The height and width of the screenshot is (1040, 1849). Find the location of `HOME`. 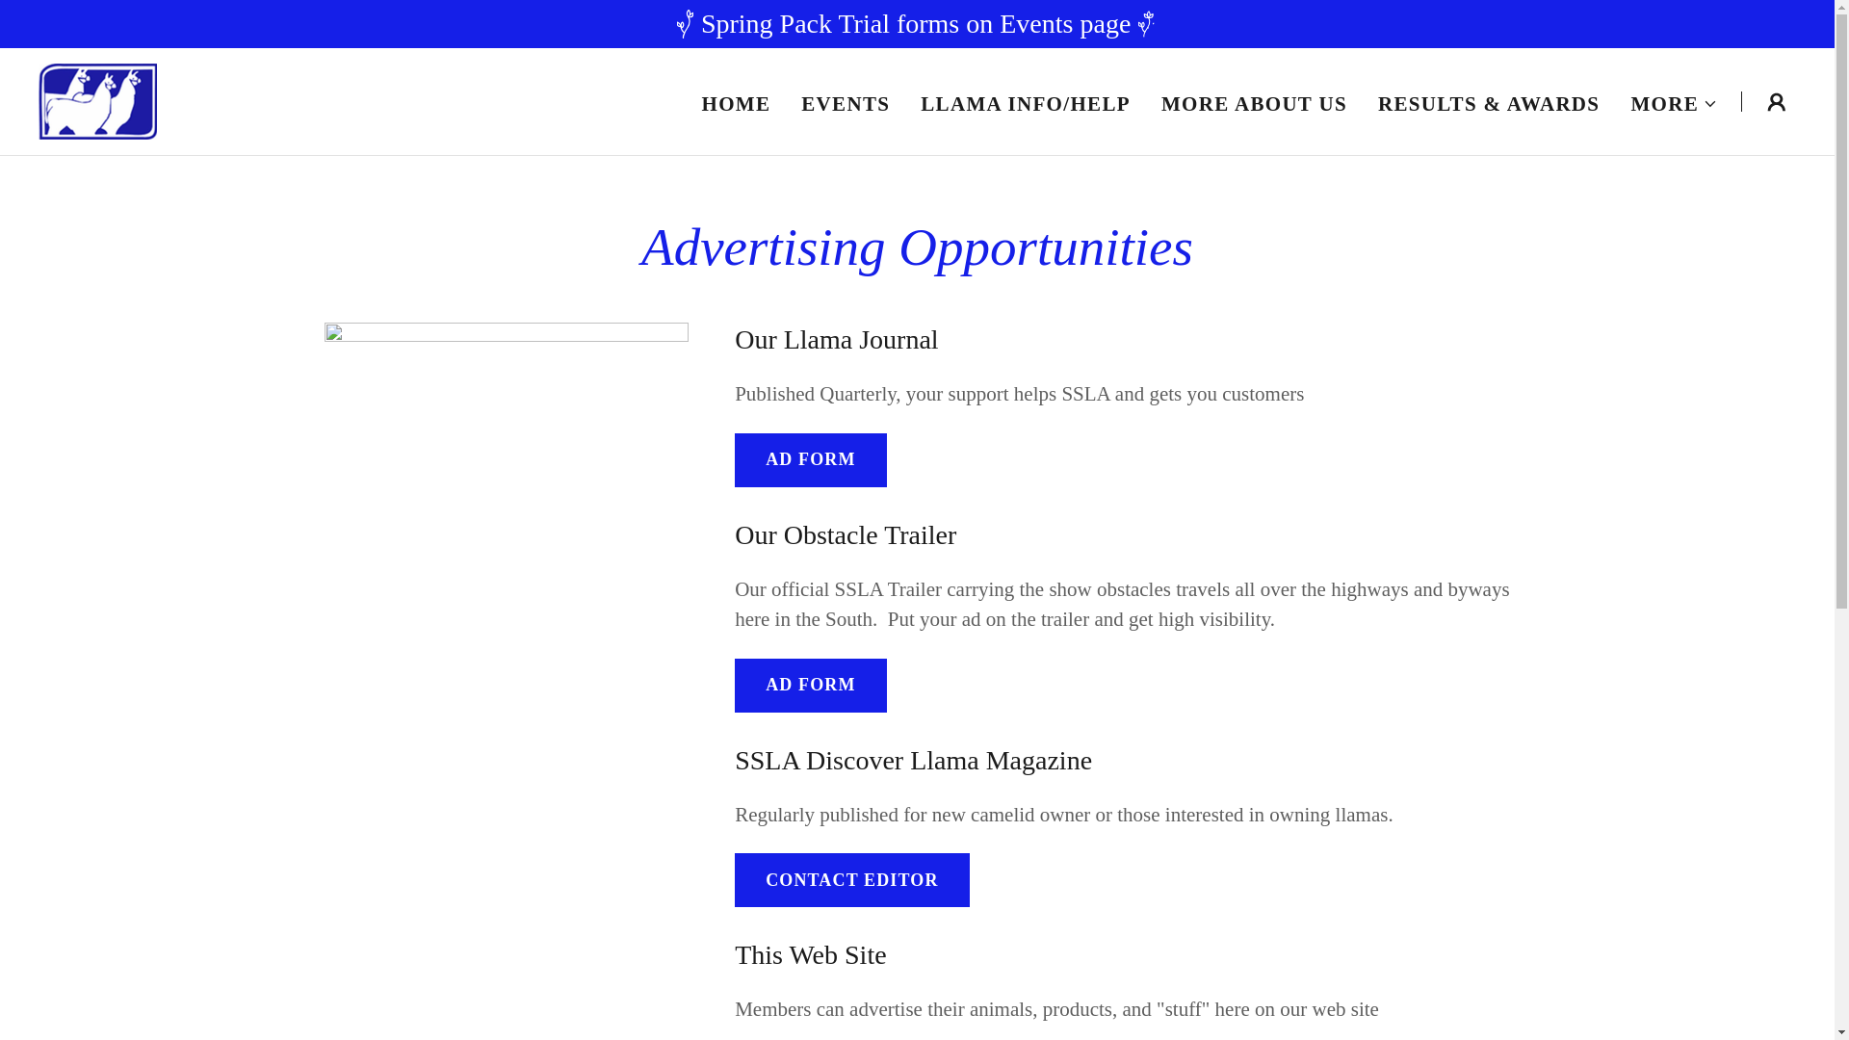

HOME is located at coordinates (736, 104).